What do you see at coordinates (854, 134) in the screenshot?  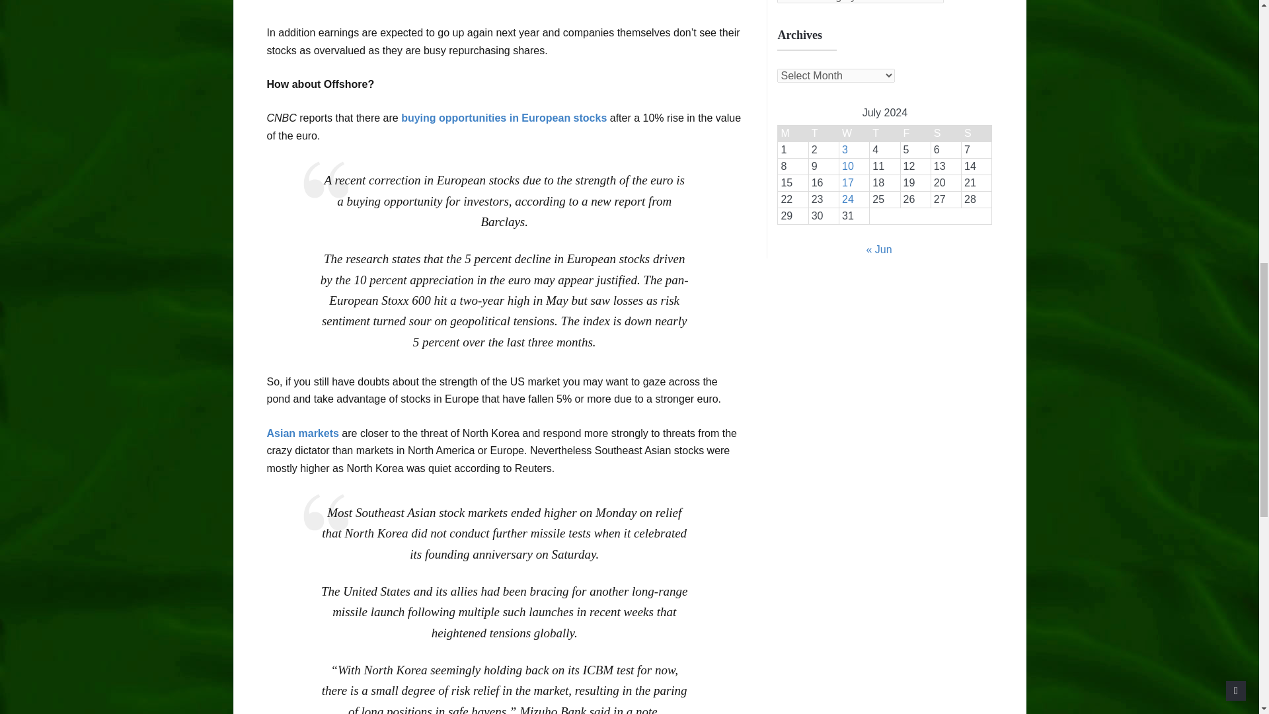 I see `Wednesday` at bounding box center [854, 134].